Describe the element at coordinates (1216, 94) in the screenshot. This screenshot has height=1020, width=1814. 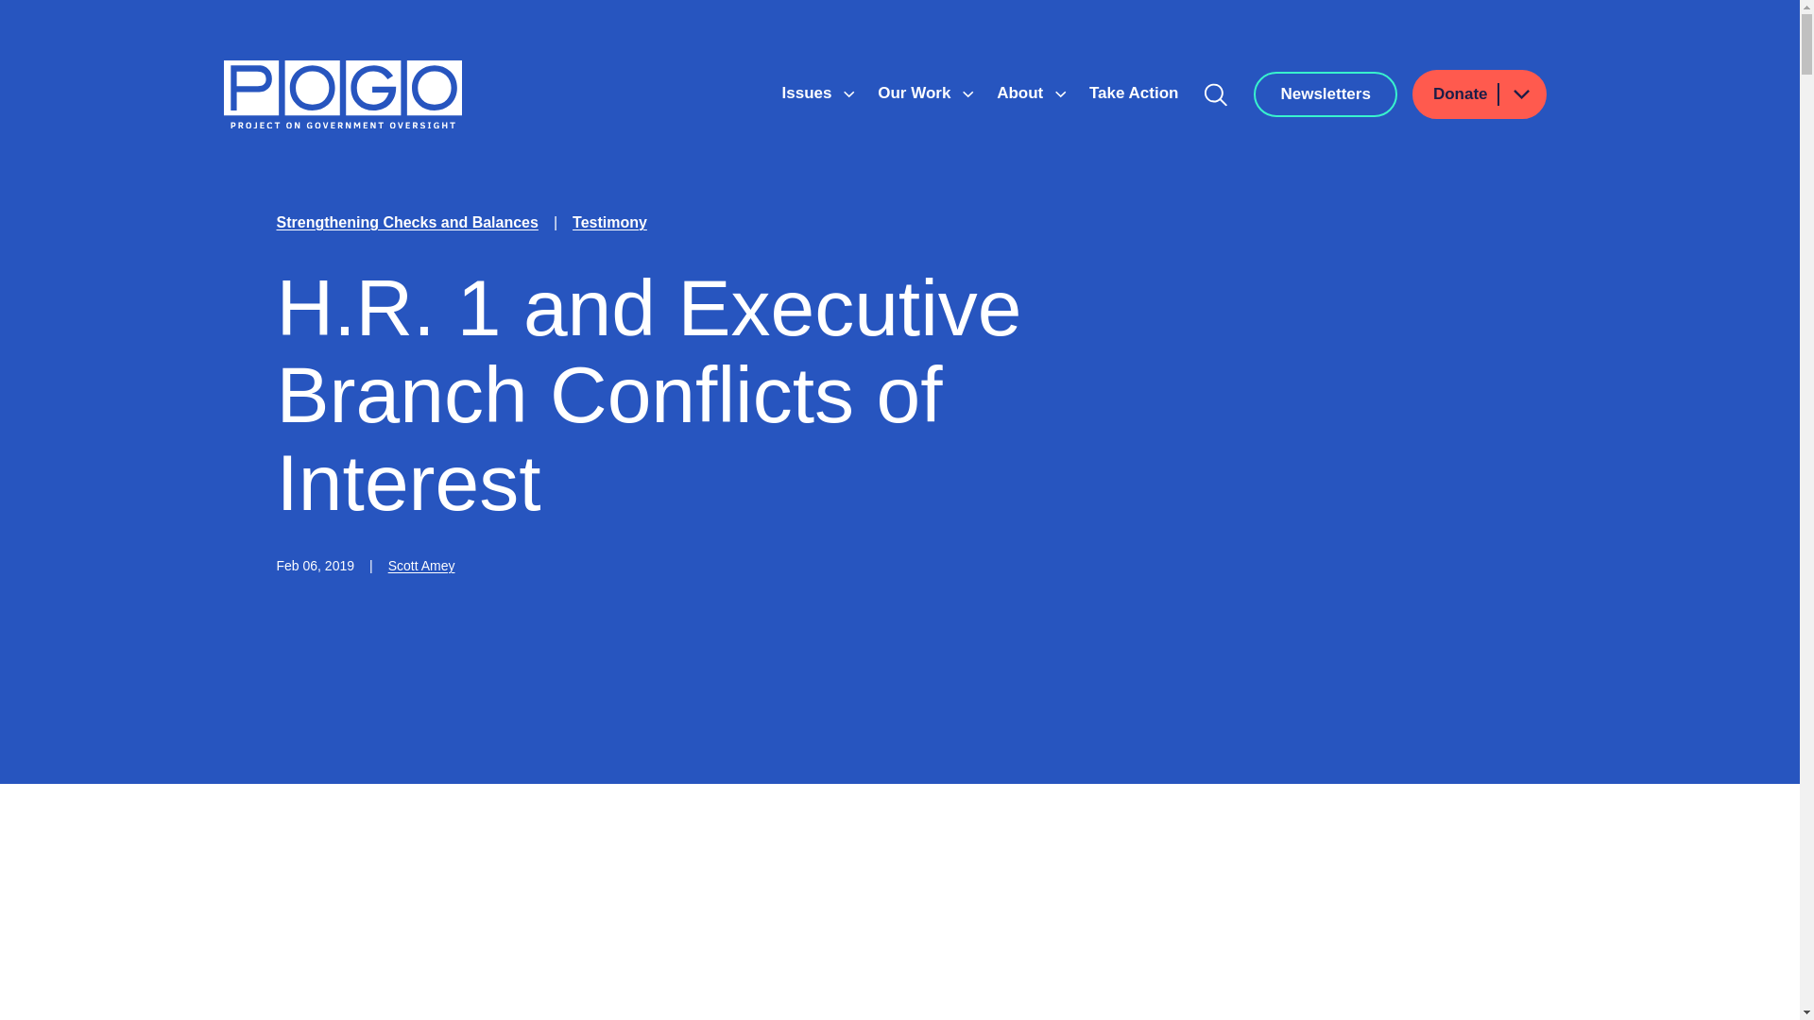
I see `Search` at that location.